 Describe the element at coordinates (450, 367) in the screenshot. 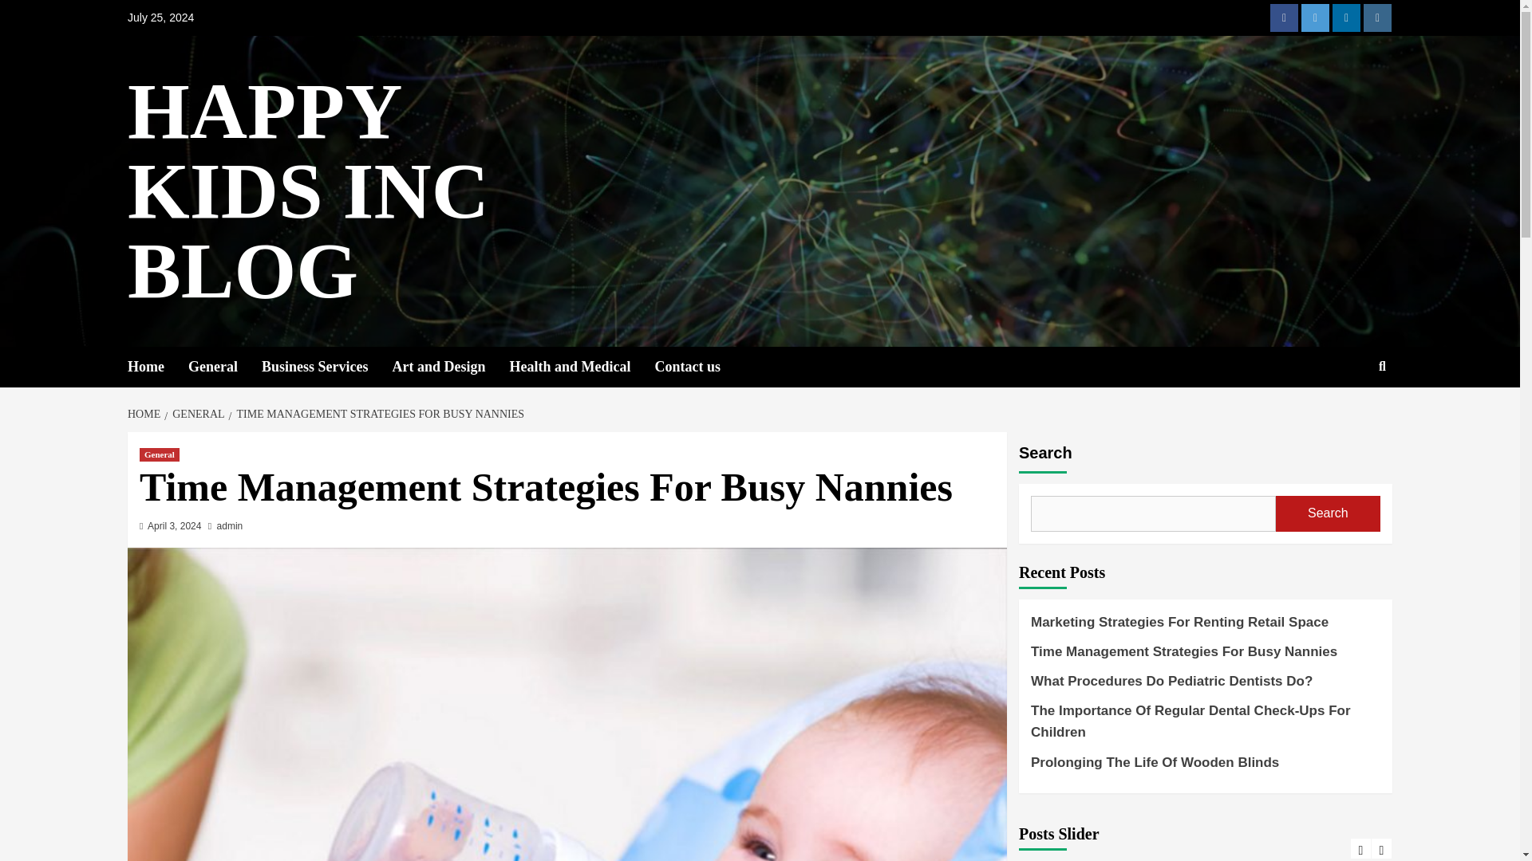

I see `Art and Design` at that location.